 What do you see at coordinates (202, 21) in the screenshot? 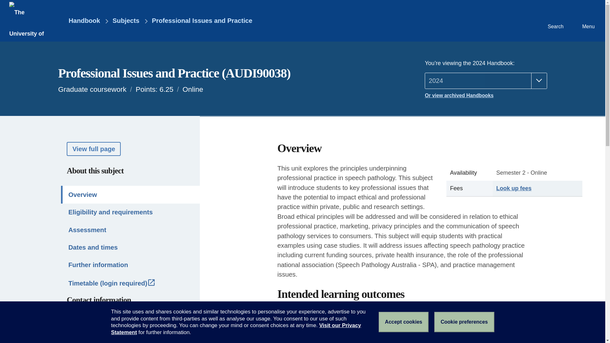
I see `Professional Issues and Practice` at bounding box center [202, 21].